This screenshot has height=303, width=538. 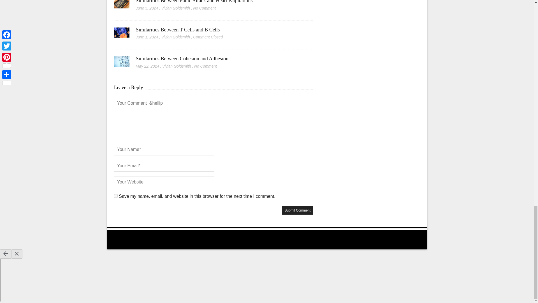 What do you see at coordinates (175, 8) in the screenshot?
I see `Posts by Vivian Goldsmith` at bounding box center [175, 8].